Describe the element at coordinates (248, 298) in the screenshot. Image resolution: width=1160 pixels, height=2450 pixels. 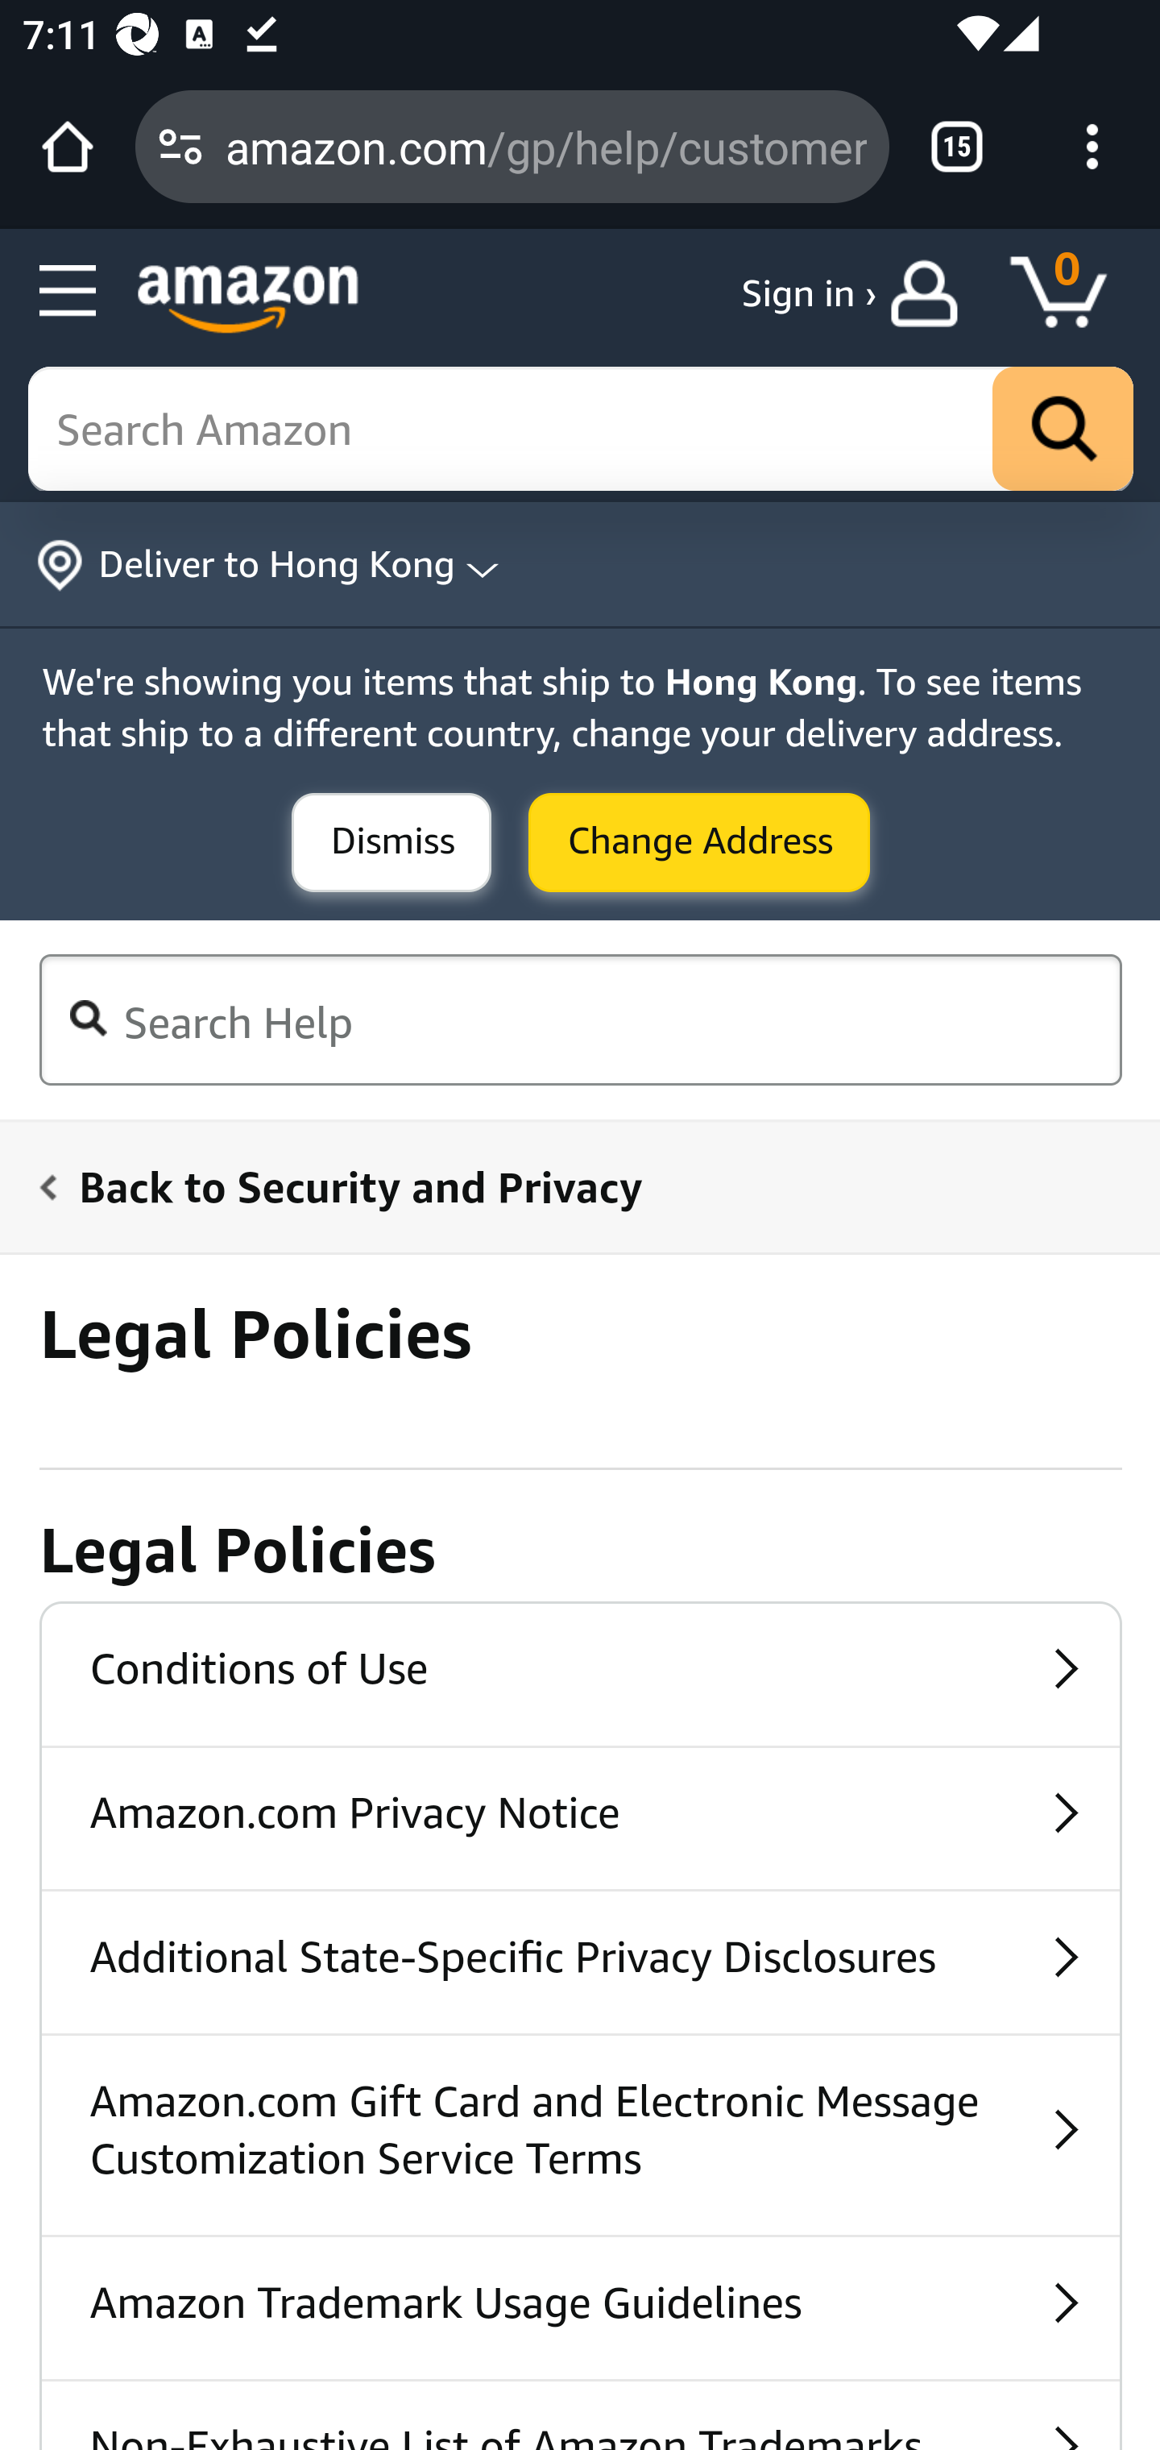
I see `Amazon` at that location.